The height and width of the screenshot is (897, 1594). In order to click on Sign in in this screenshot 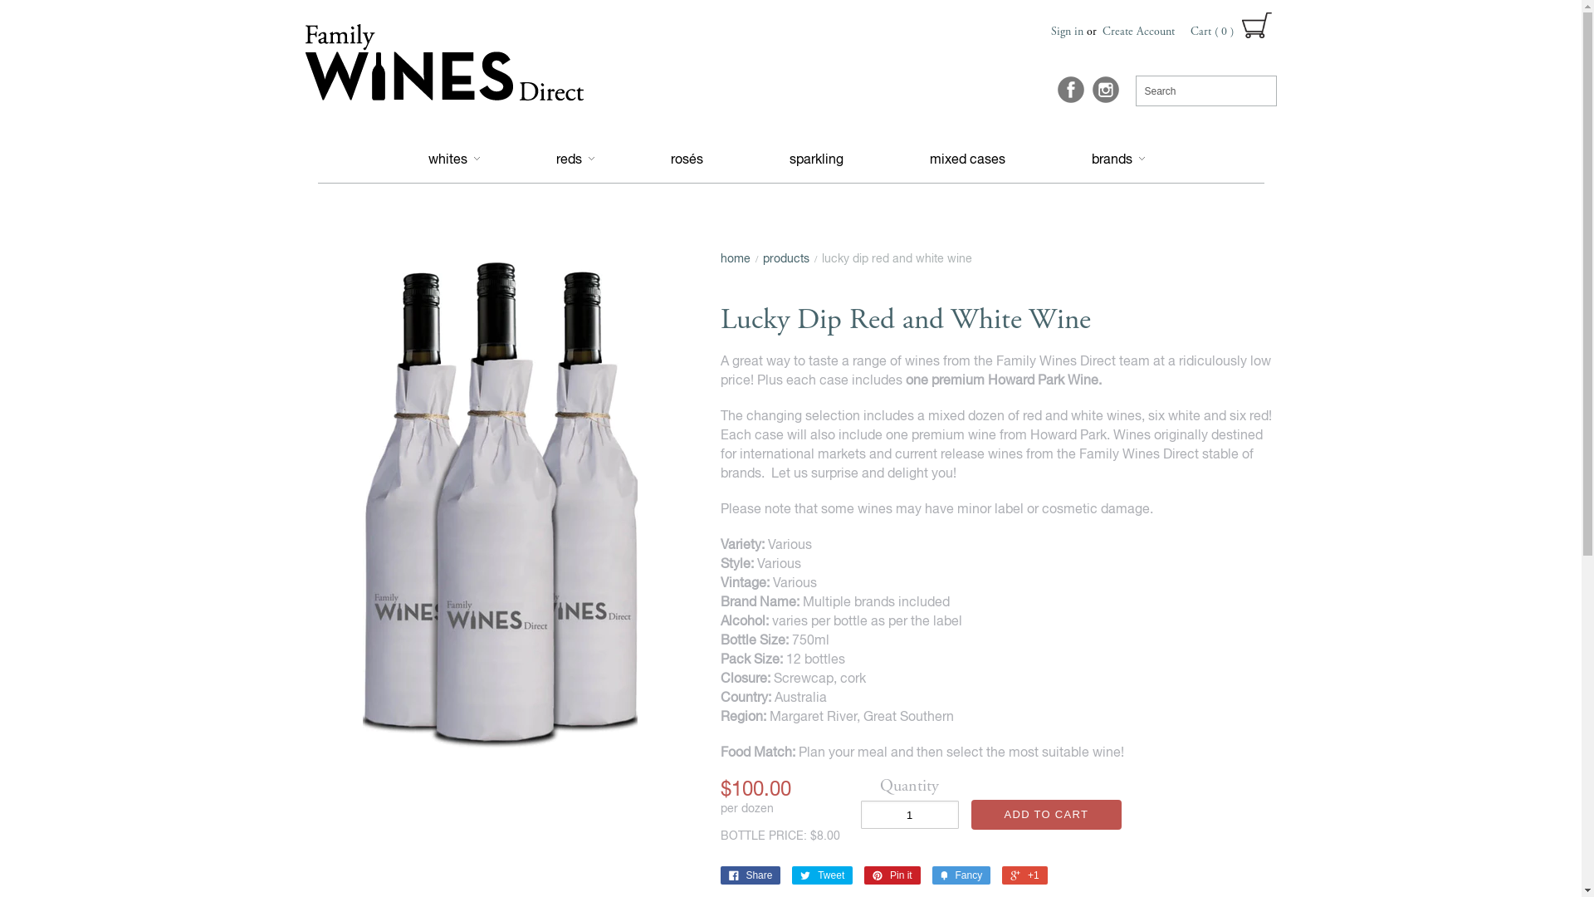, I will do `click(1068, 34)`.